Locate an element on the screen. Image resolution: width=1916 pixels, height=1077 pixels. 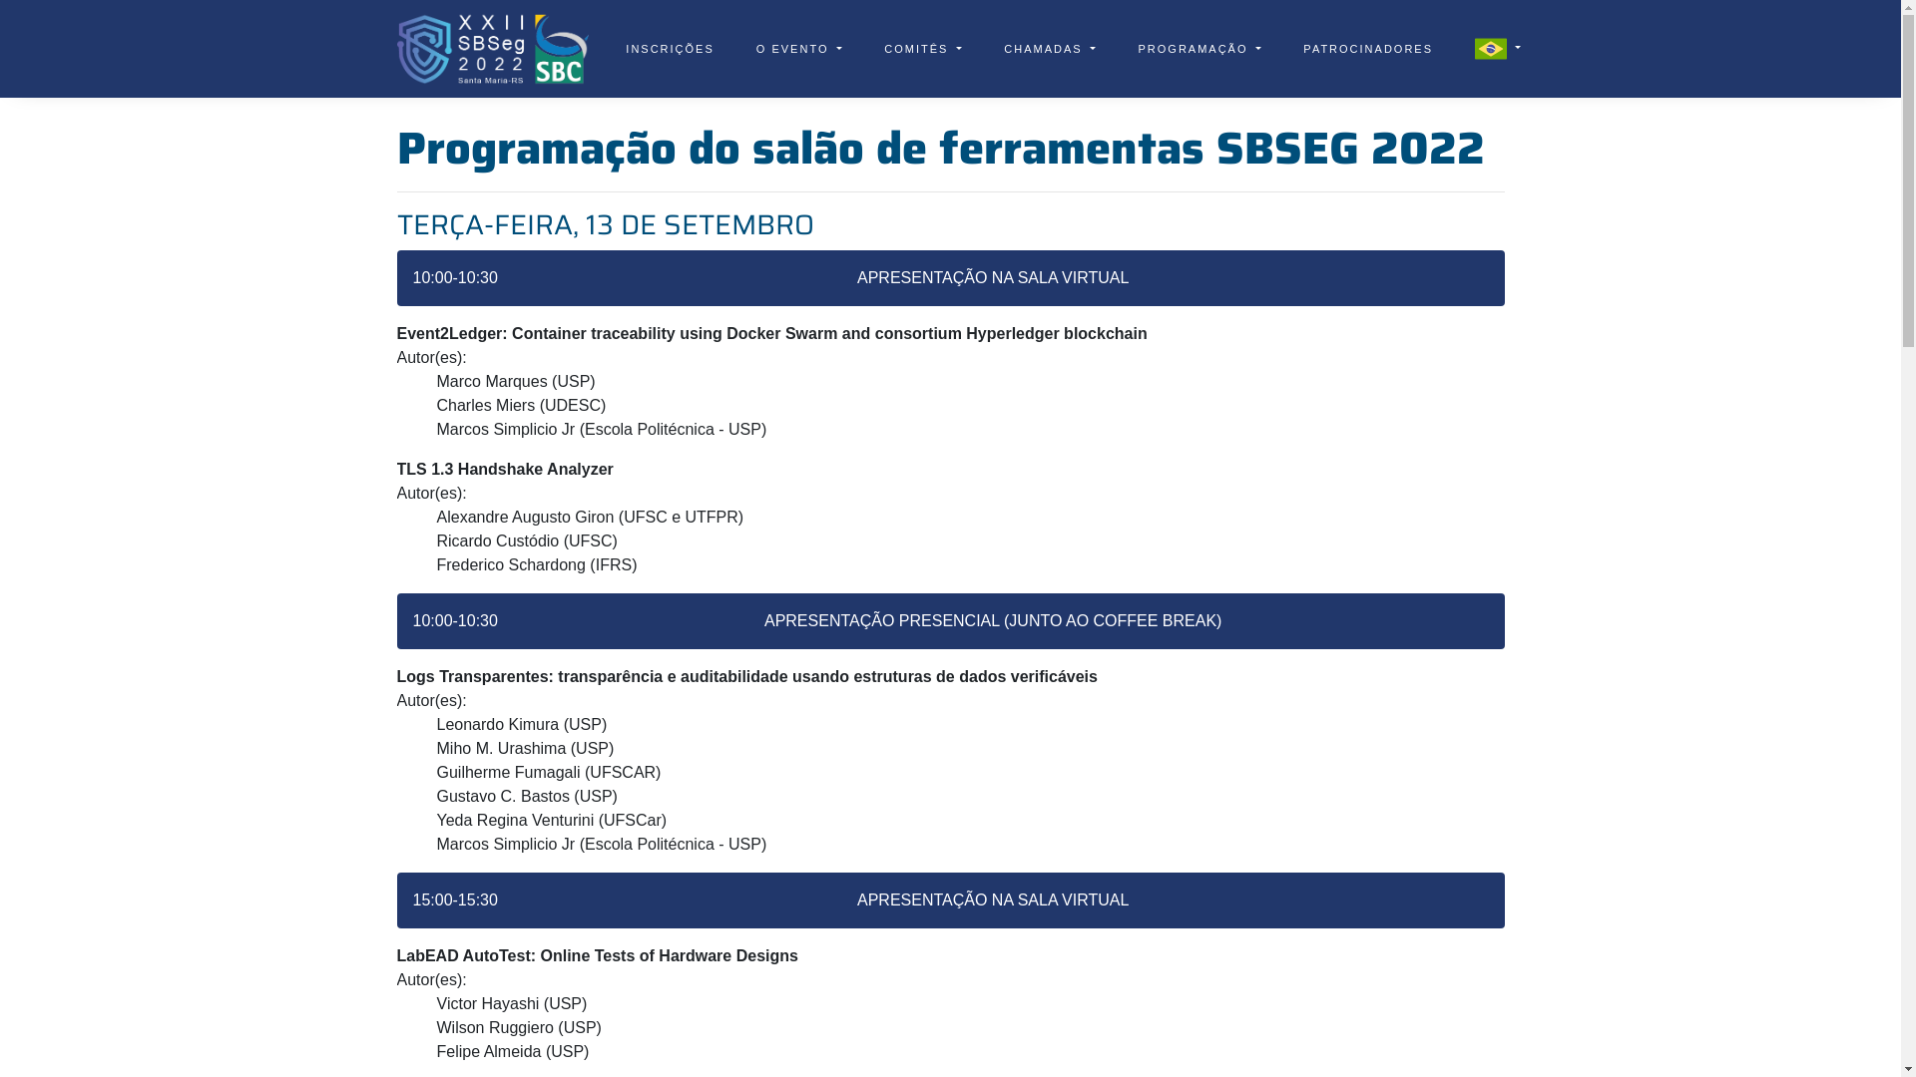
CHAMADAS is located at coordinates (1050, 50).